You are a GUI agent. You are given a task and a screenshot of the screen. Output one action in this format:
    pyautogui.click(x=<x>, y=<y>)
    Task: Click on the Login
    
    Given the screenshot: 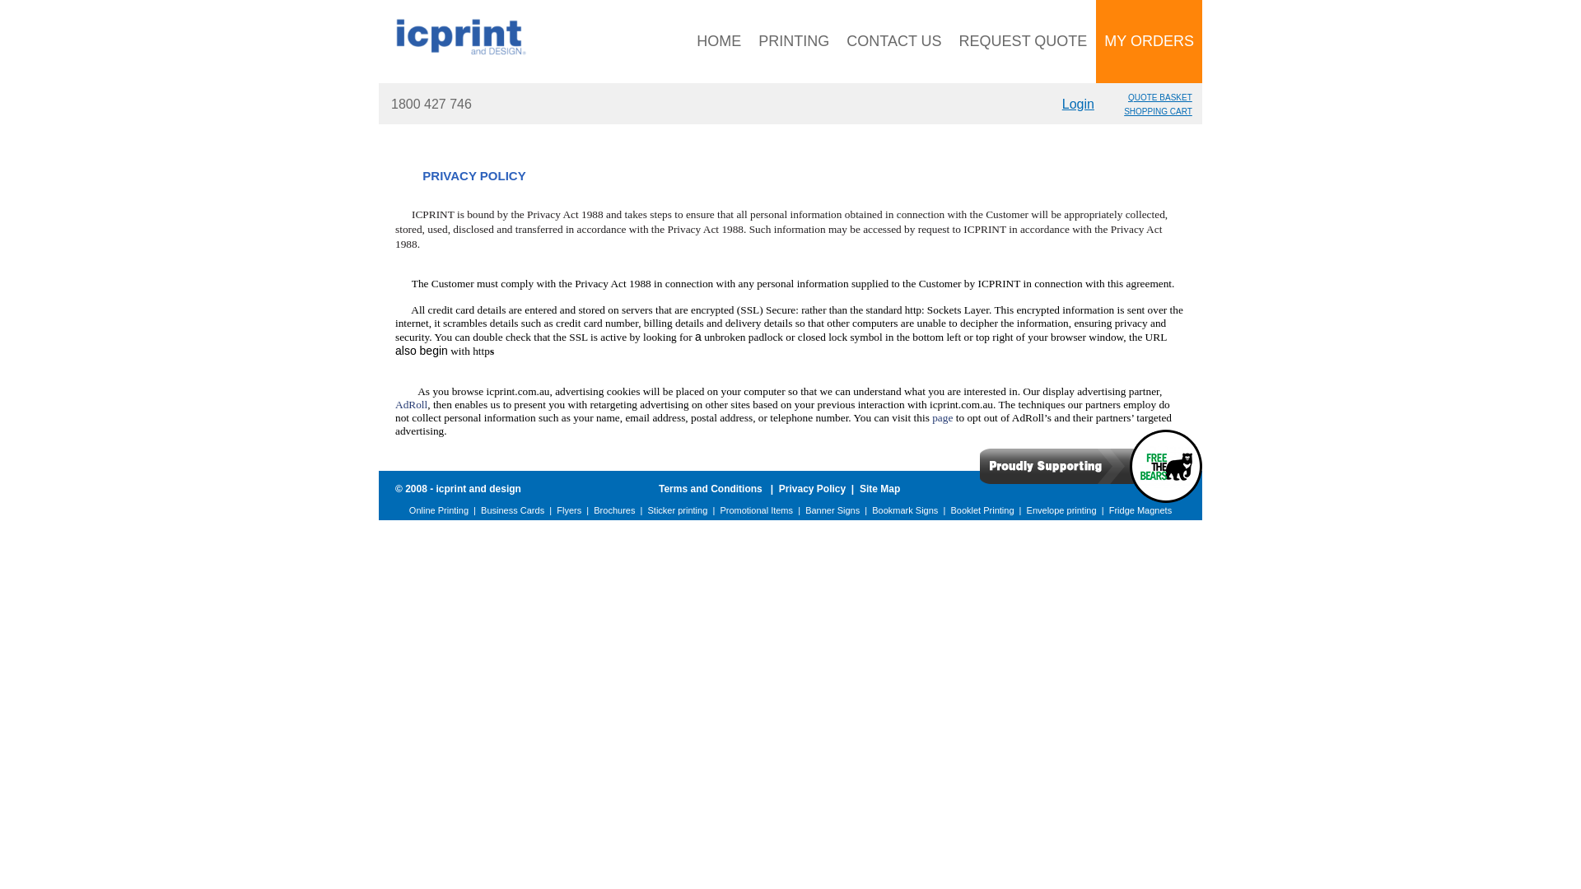 What is the action you would take?
    pyautogui.click(x=1079, y=104)
    